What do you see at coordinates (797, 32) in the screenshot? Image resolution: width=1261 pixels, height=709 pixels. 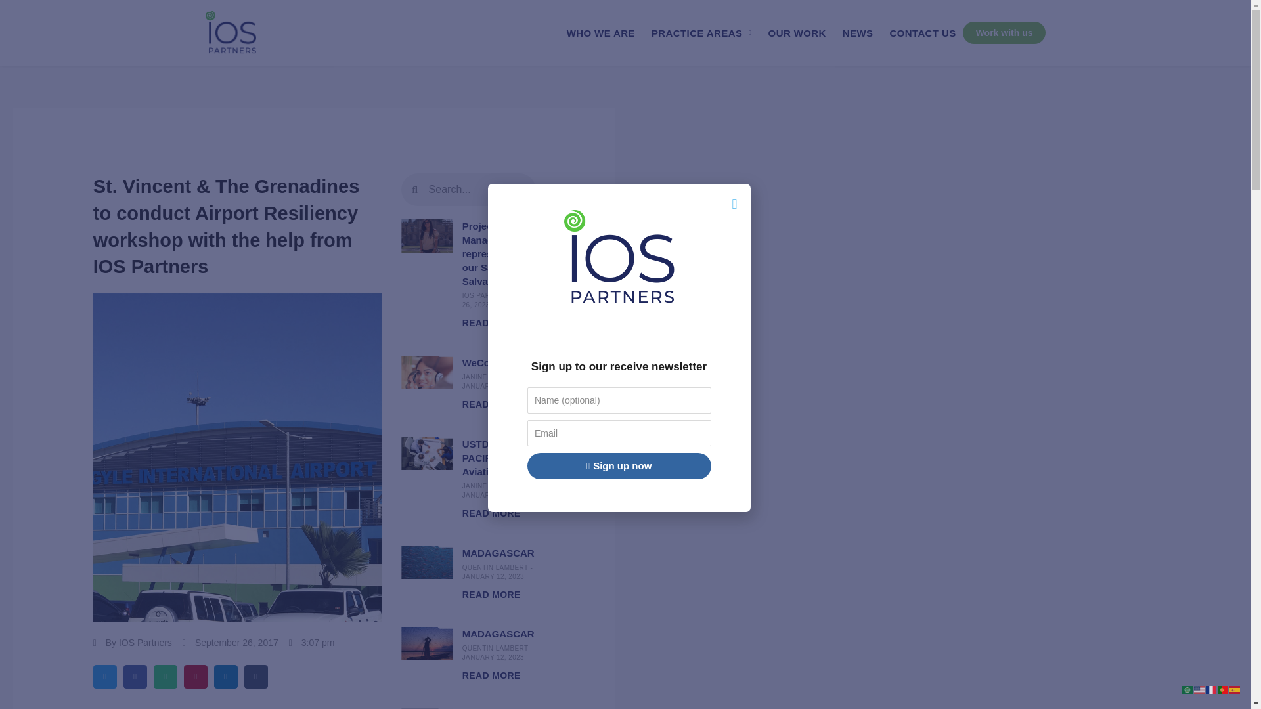 I see `OUR WORK` at bounding box center [797, 32].